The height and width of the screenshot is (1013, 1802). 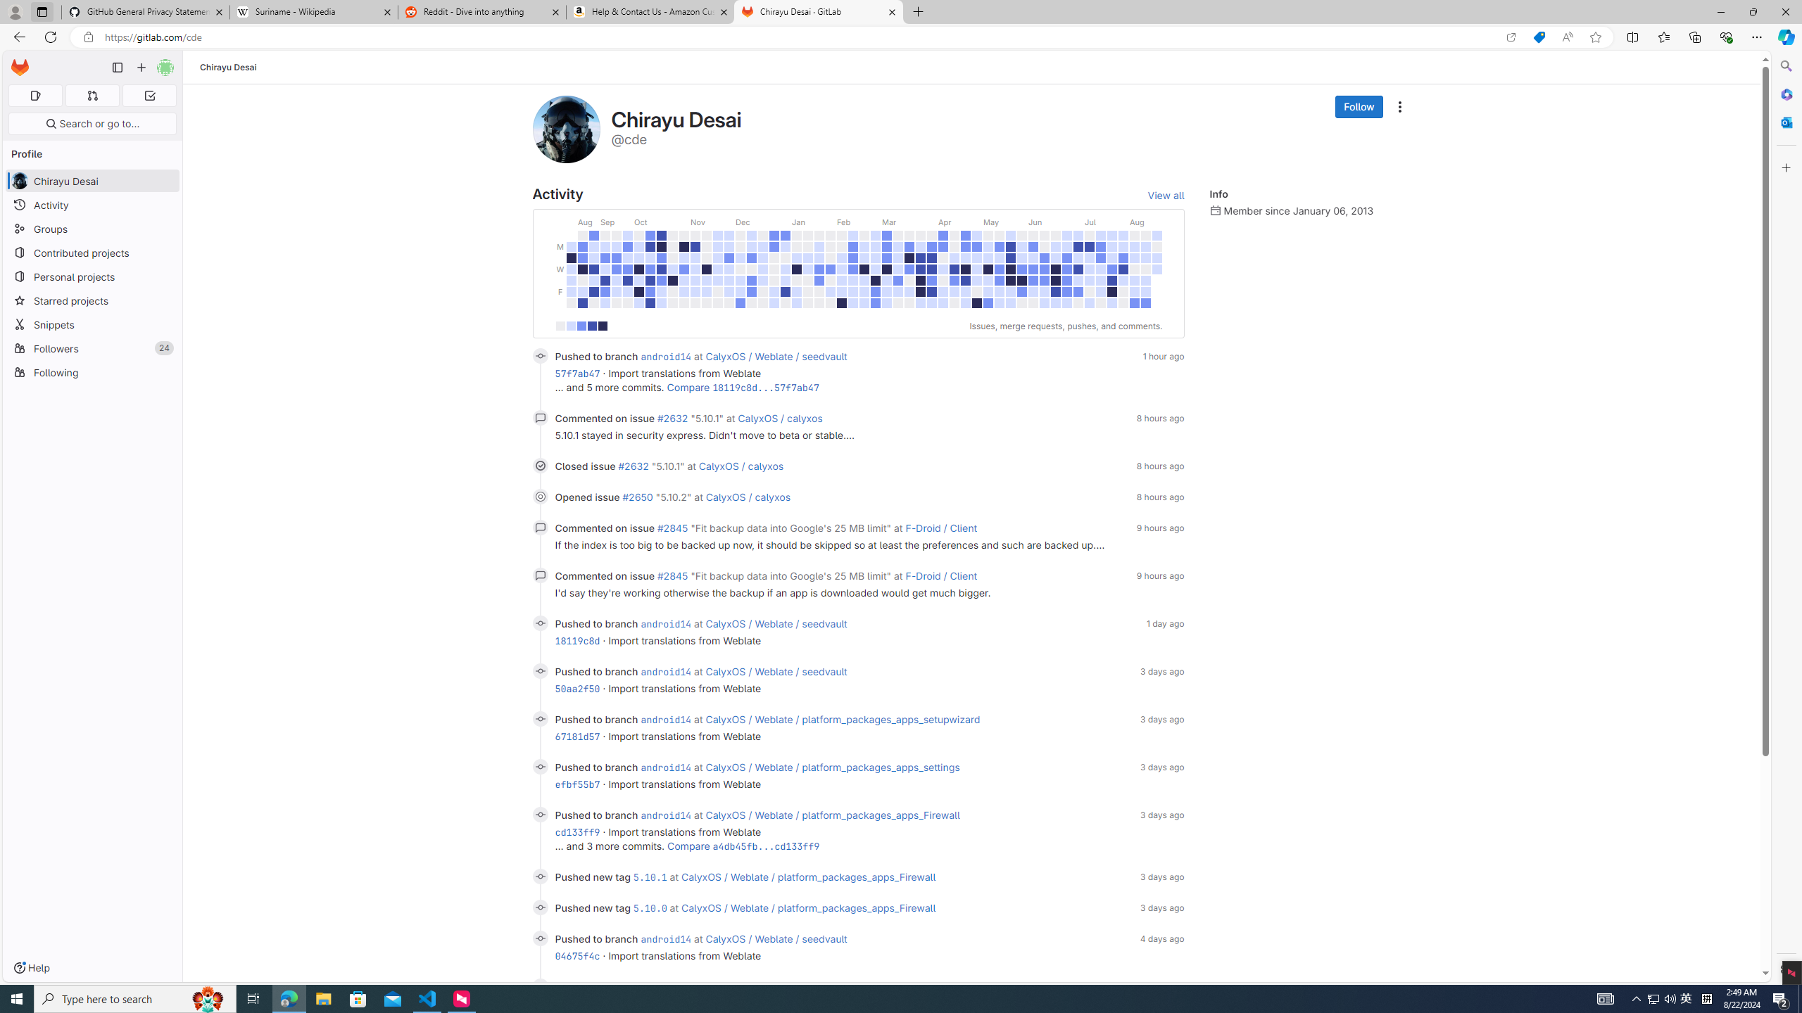 I want to click on Shopping in Microsoft Edge, so click(x=1539, y=37).